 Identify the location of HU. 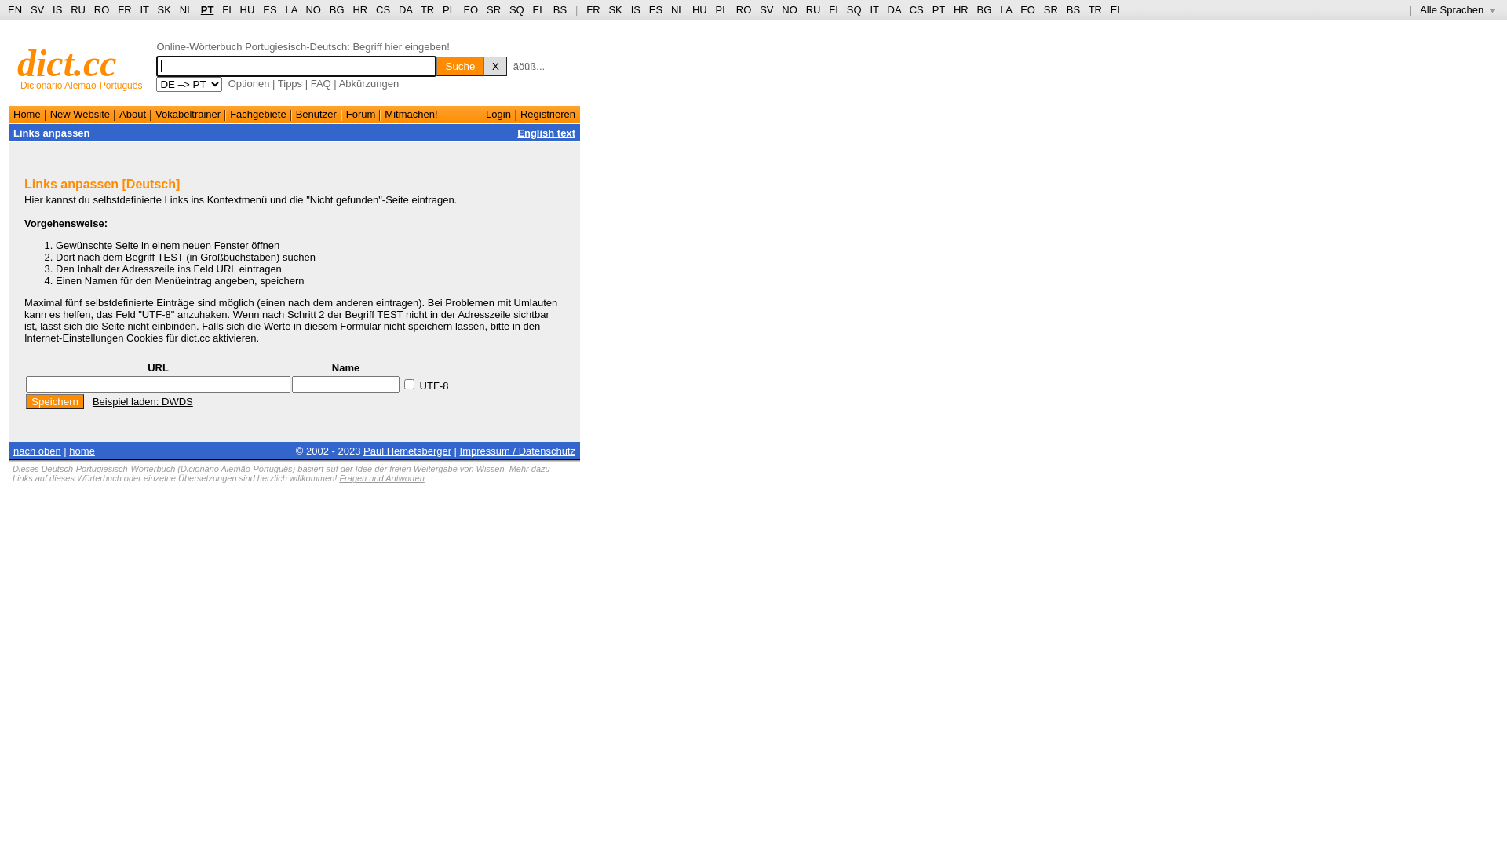
(248, 9).